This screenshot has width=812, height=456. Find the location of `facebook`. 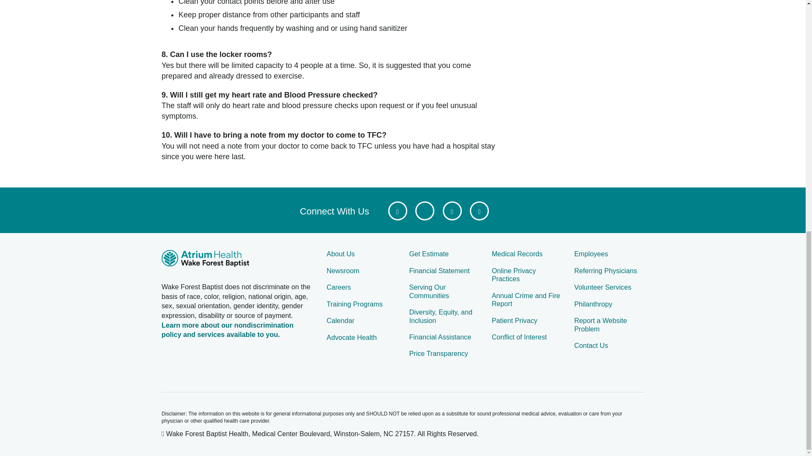

facebook is located at coordinates (398, 211).